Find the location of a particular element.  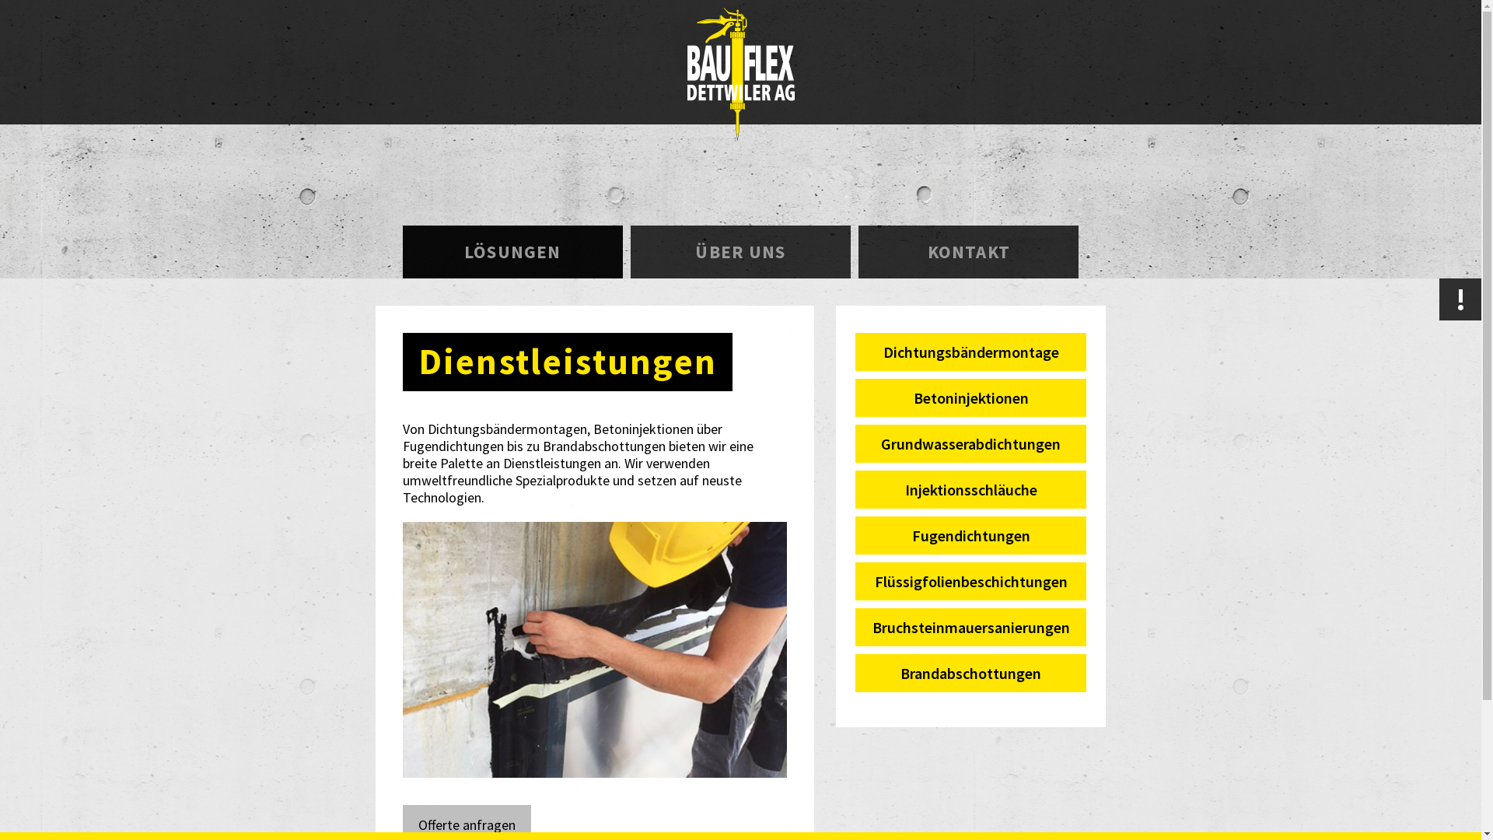

Brandabschottungen is located at coordinates (971, 674).